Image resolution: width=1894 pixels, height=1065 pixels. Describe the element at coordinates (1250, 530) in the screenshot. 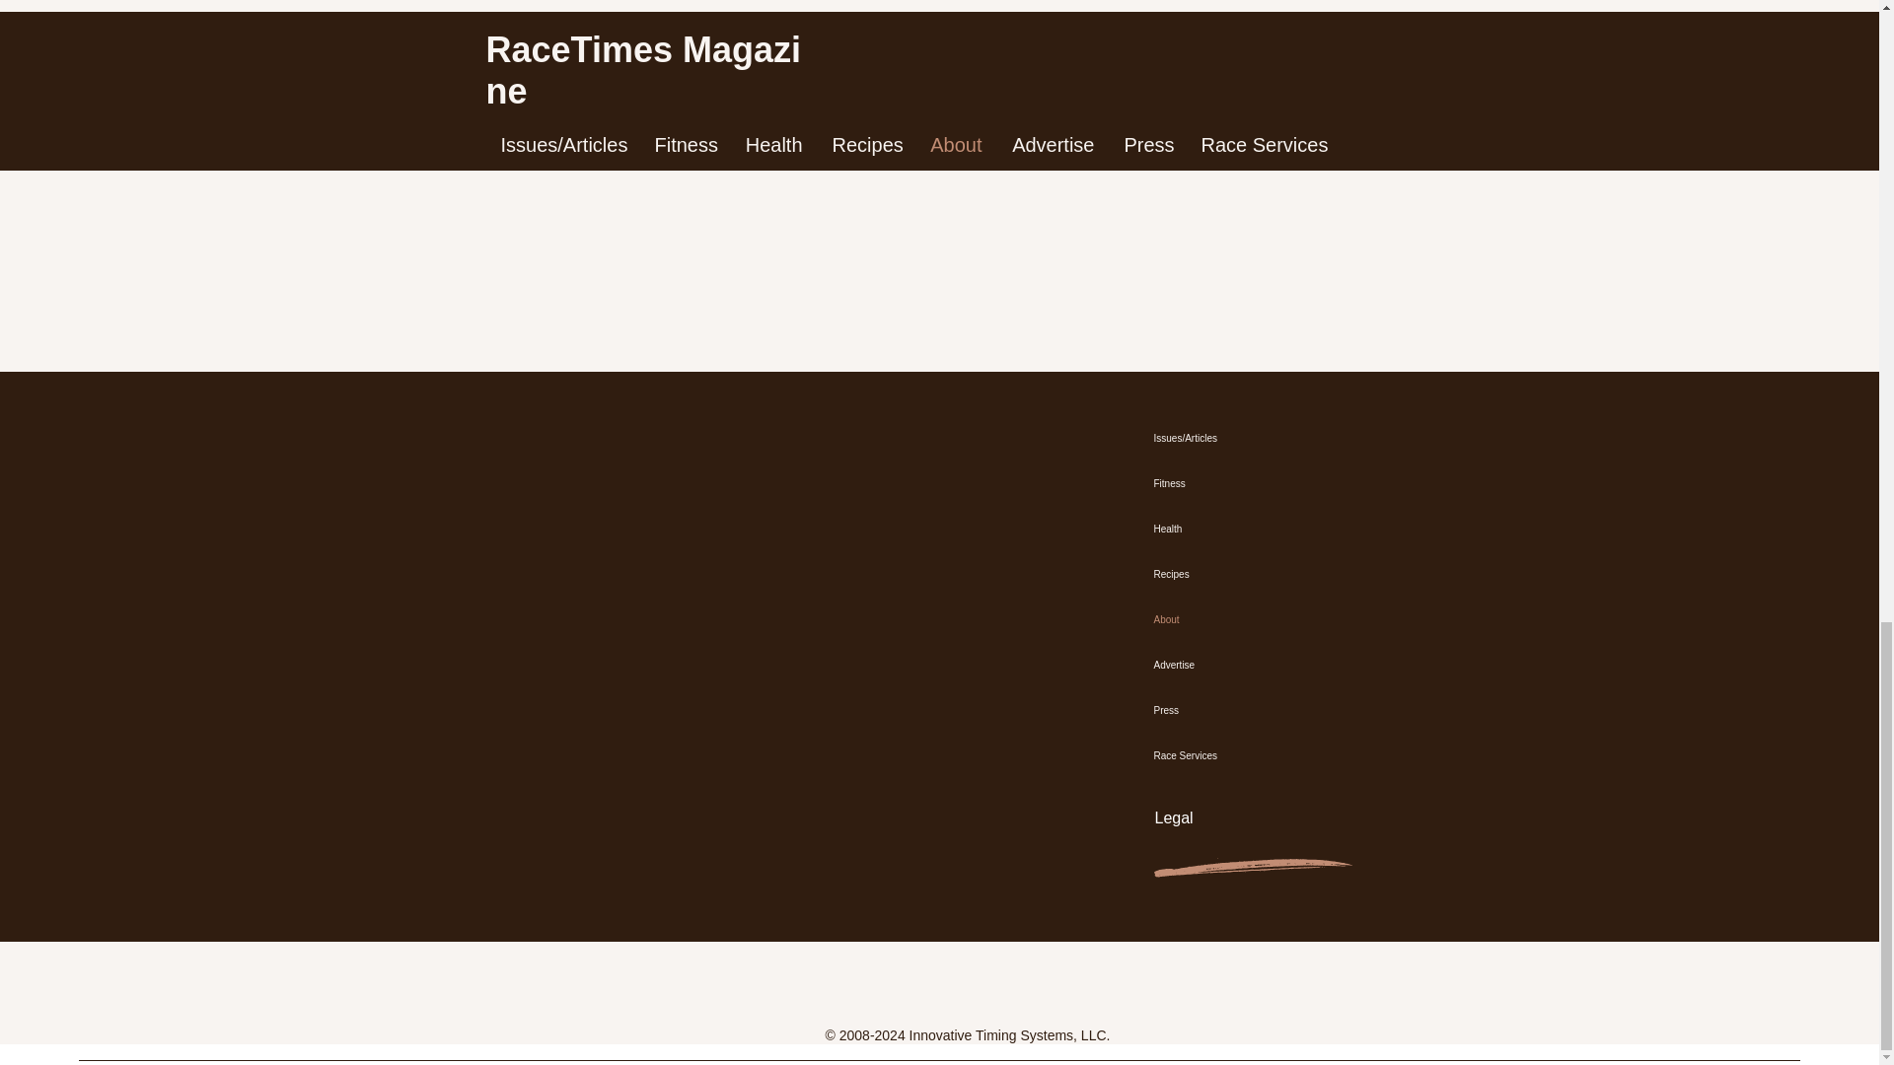

I see `Health` at that location.